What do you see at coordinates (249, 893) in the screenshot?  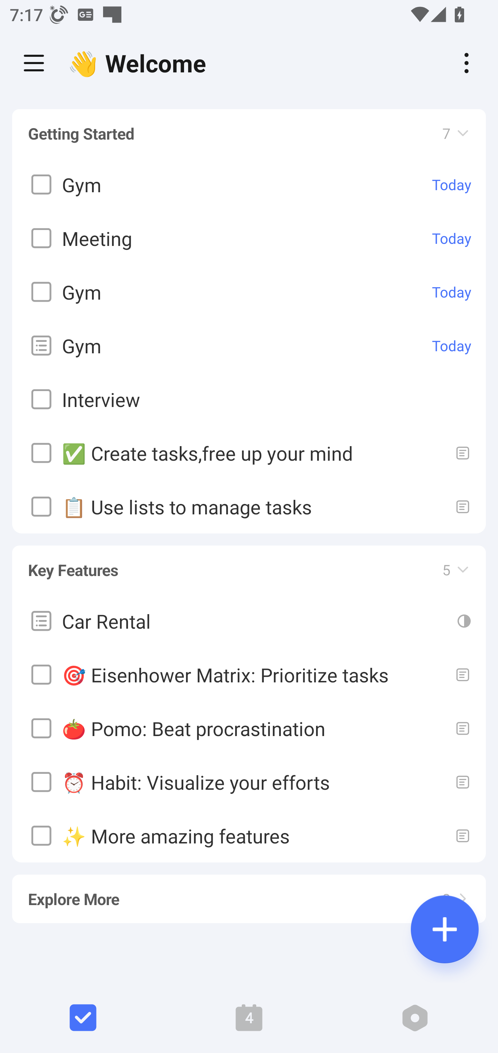 I see `Explore More 2` at bounding box center [249, 893].